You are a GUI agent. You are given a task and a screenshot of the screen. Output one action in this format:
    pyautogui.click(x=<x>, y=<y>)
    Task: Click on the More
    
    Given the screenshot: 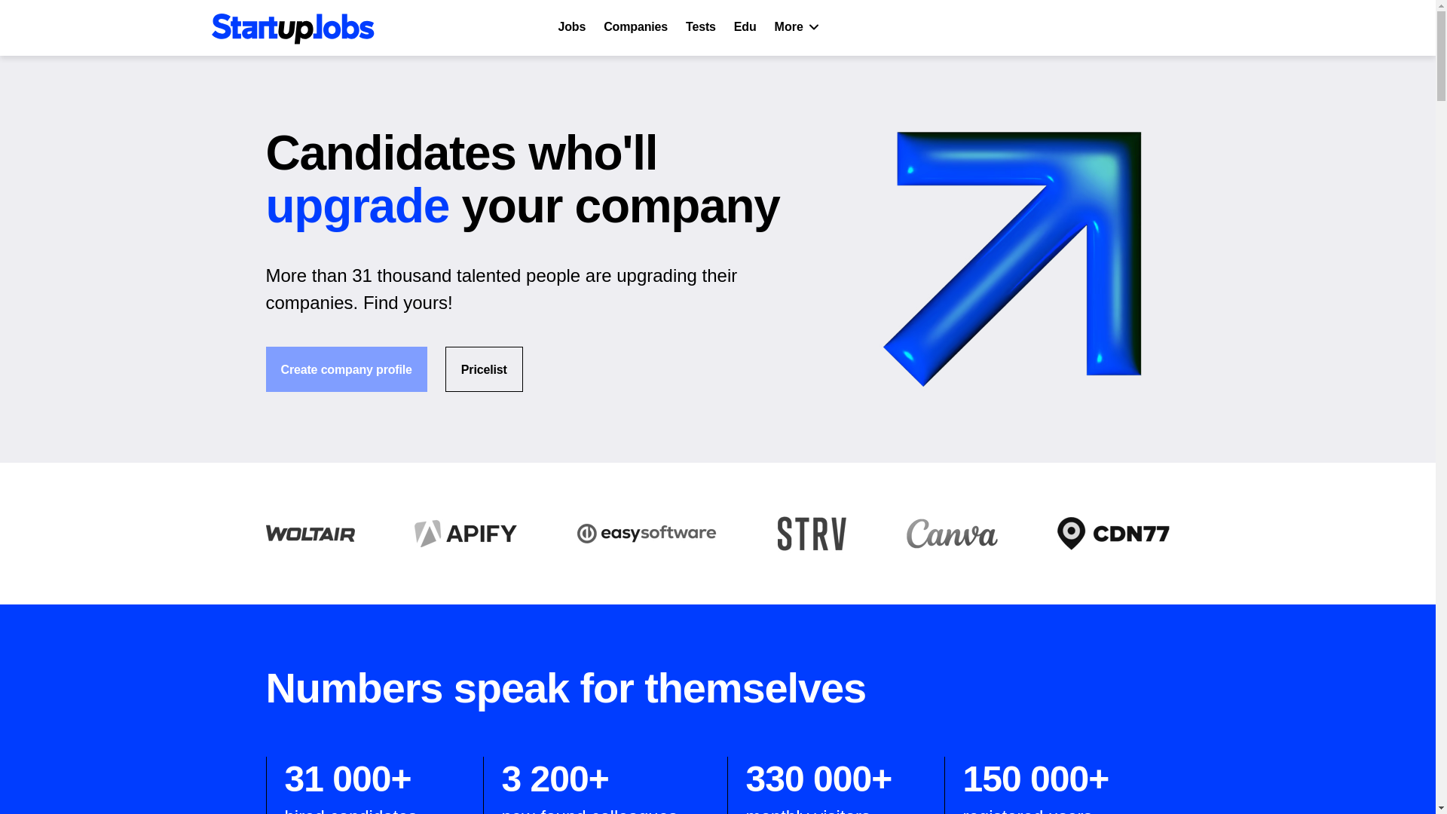 What is the action you would take?
    pyautogui.click(x=797, y=28)
    